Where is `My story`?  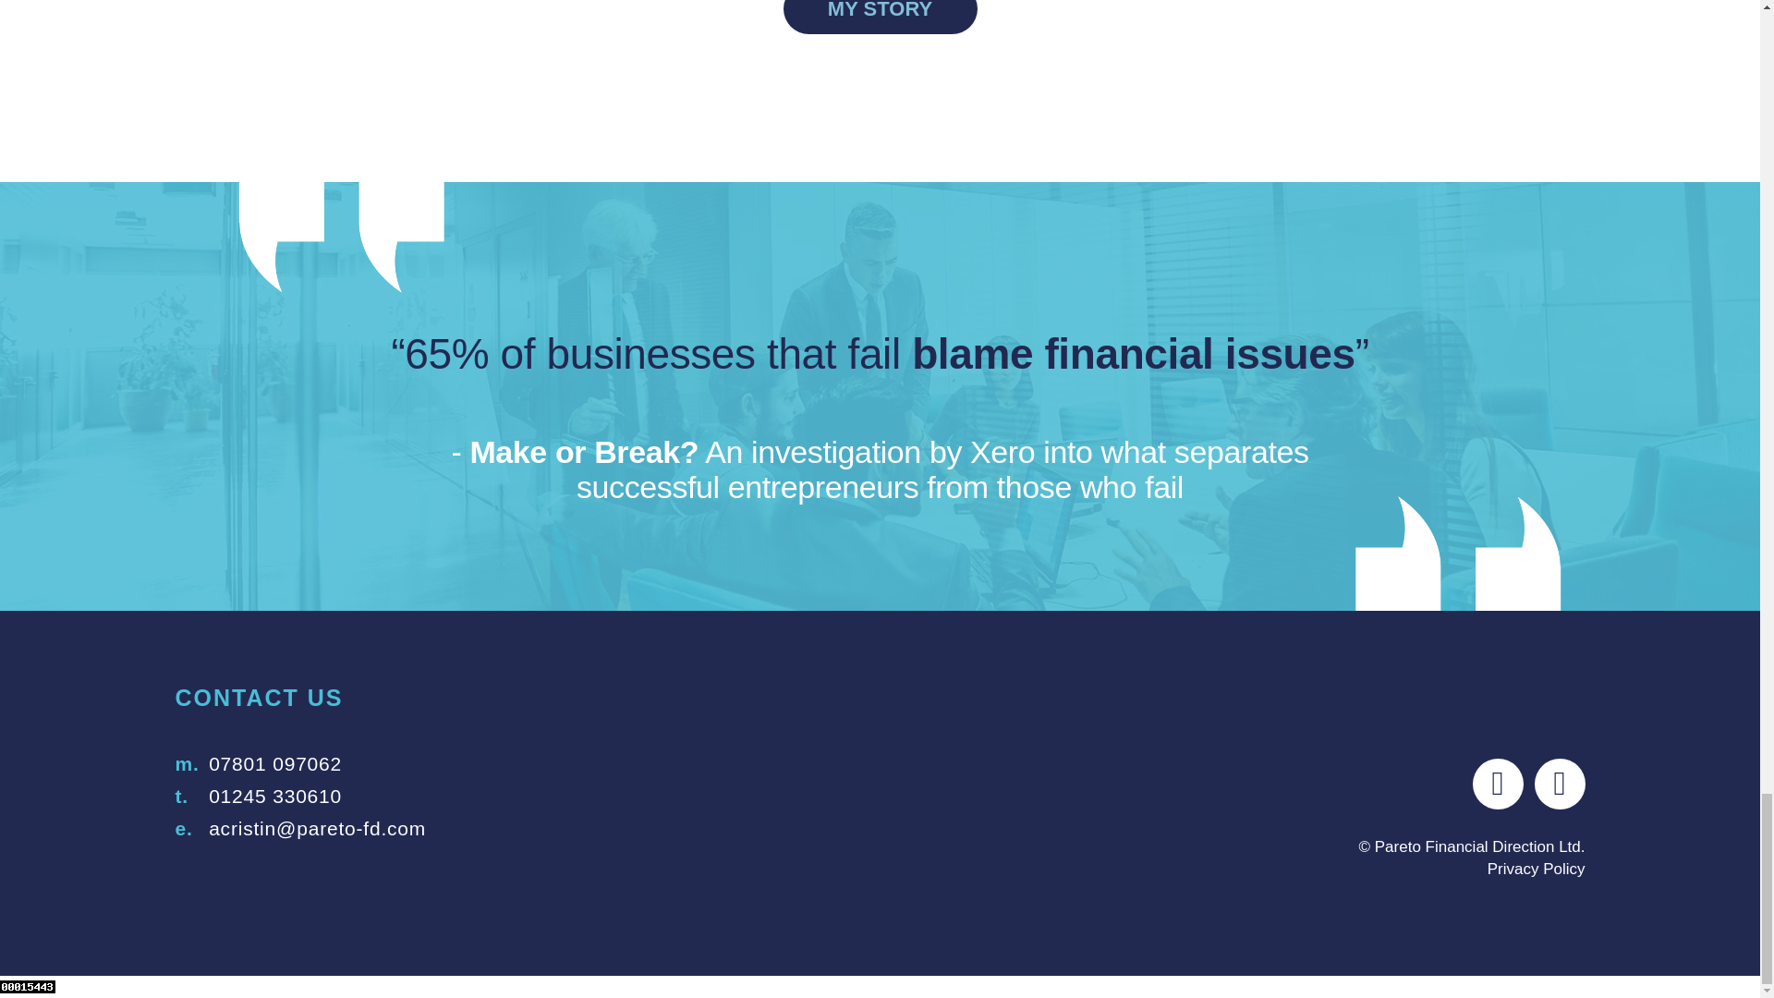
My story is located at coordinates (880, 17).